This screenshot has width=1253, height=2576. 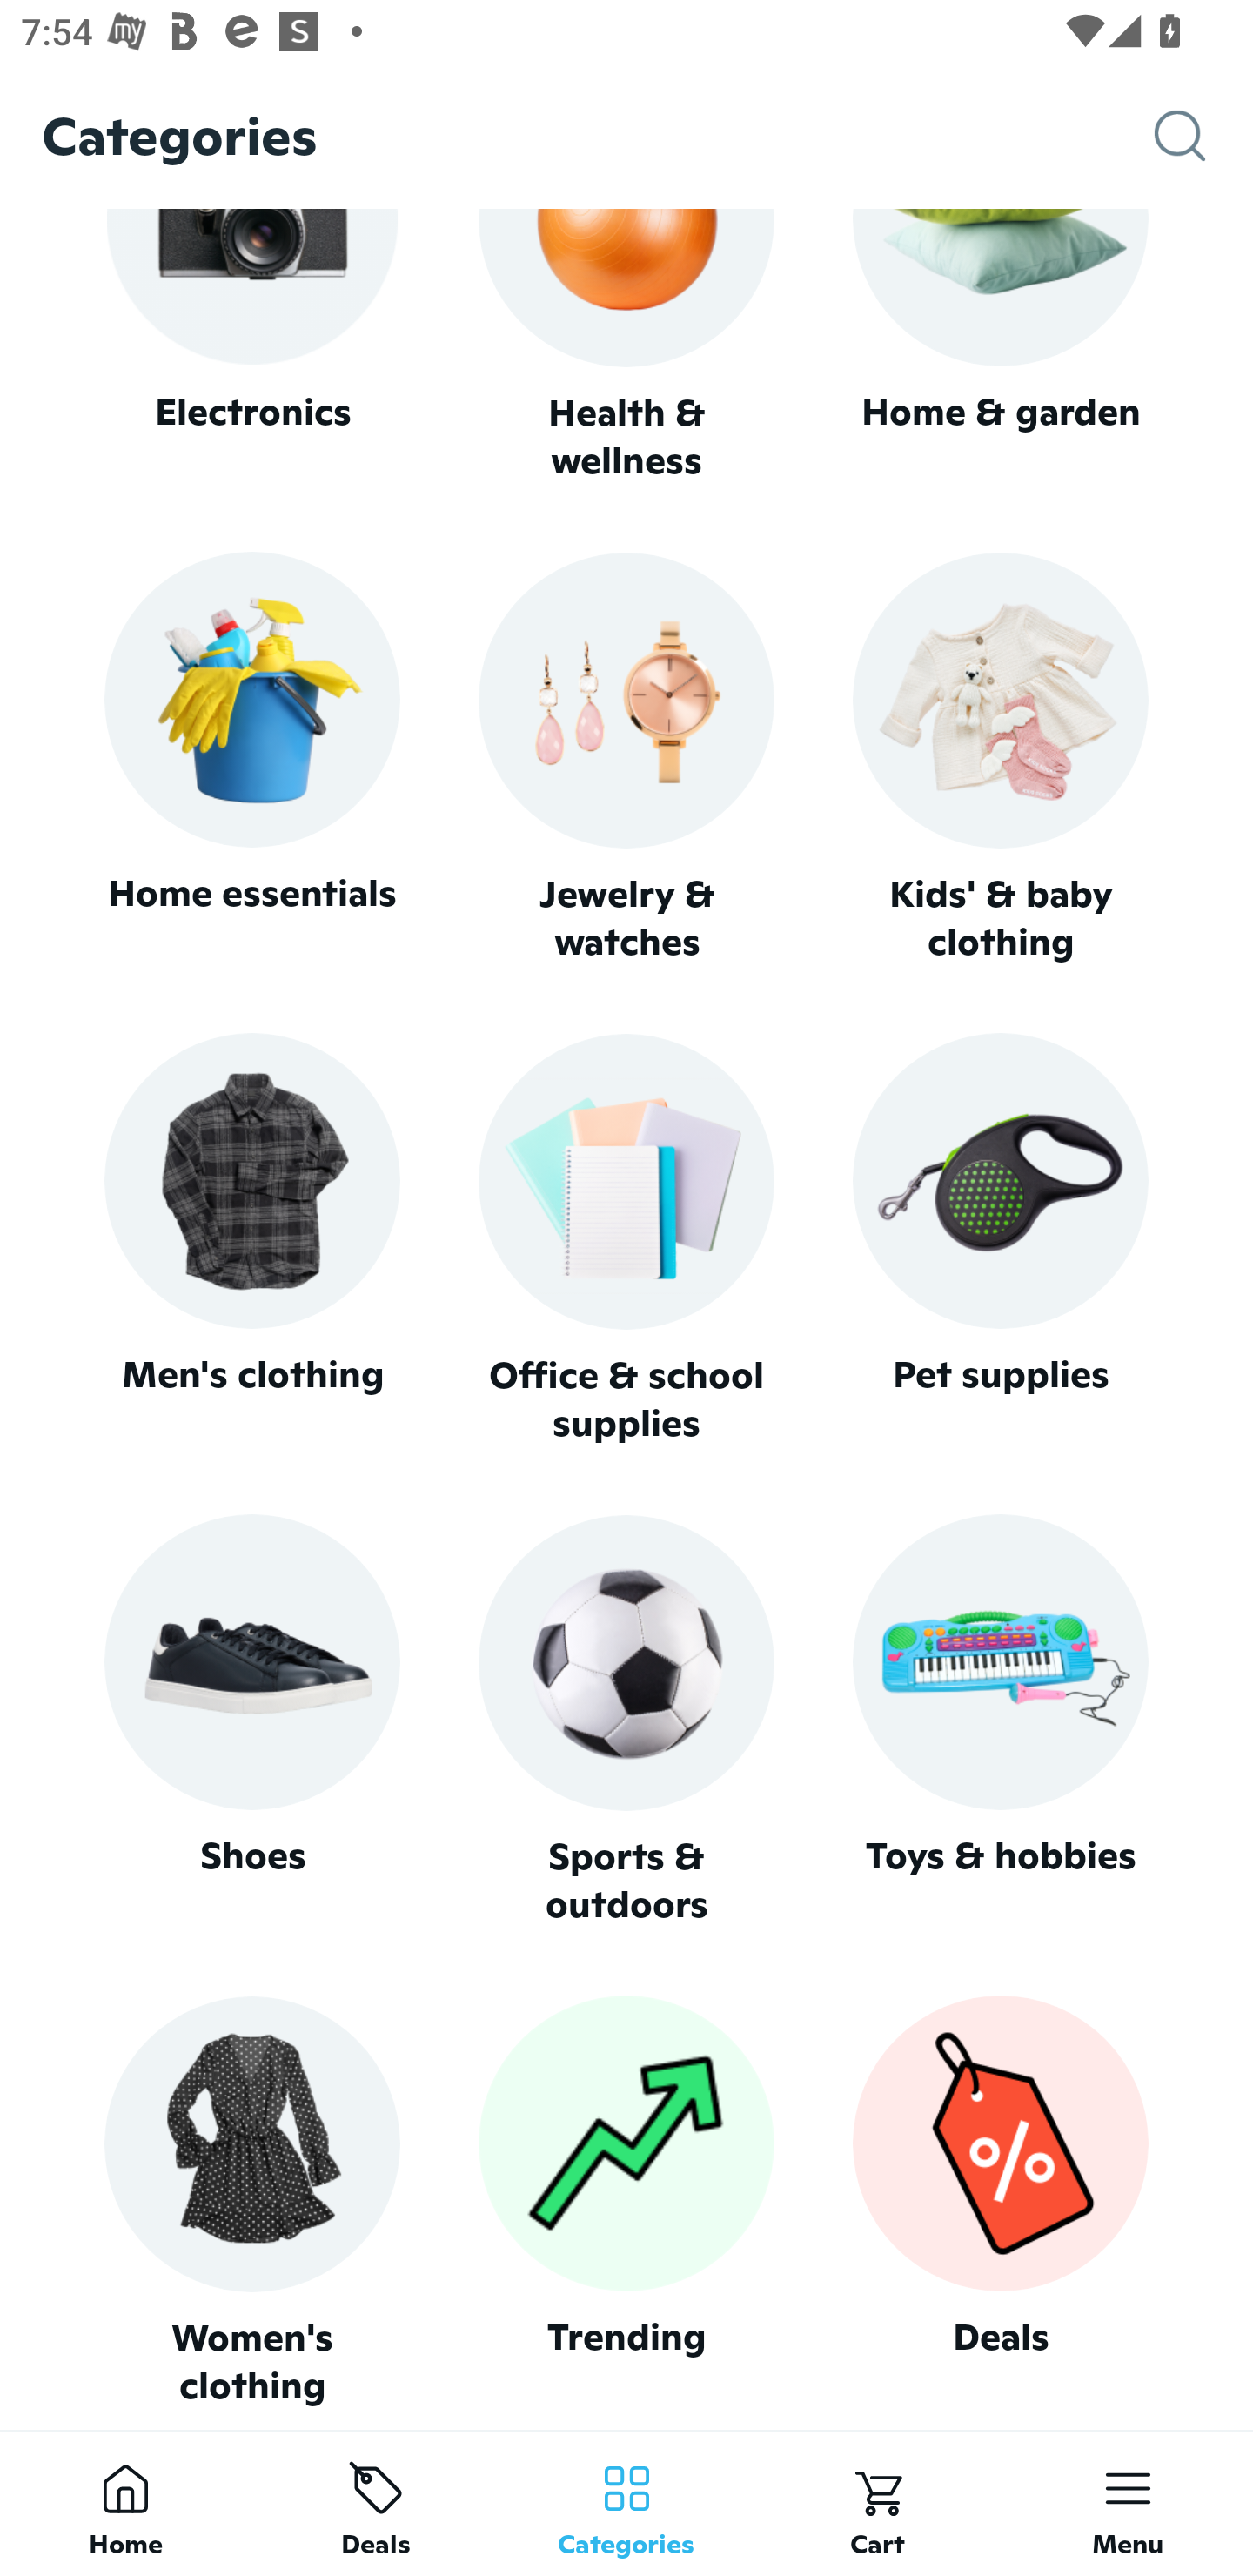 I want to click on Jewelry & watches, so click(x=626, y=760).